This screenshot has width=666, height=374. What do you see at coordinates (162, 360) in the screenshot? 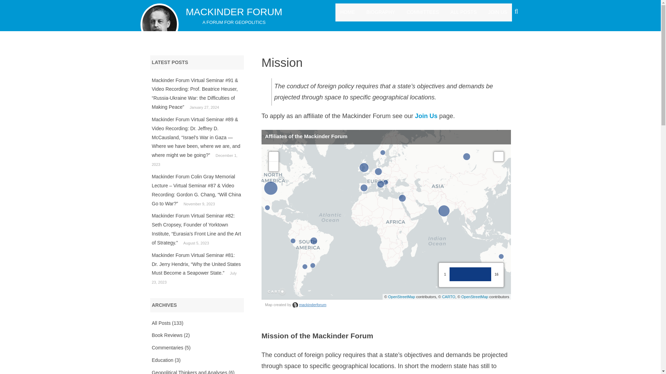
I see `Education` at bounding box center [162, 360].